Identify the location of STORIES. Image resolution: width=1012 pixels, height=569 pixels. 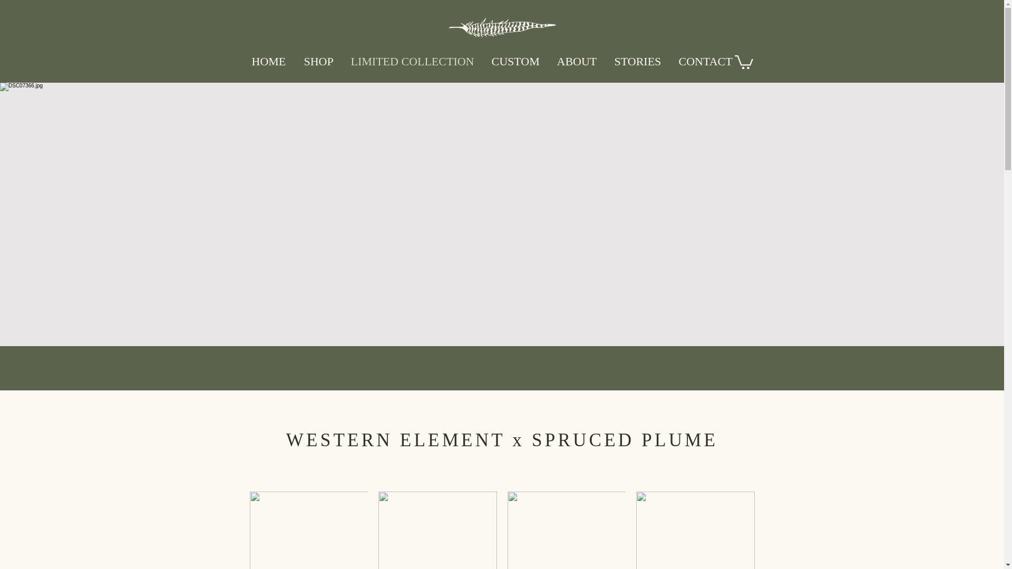
(638, 61).